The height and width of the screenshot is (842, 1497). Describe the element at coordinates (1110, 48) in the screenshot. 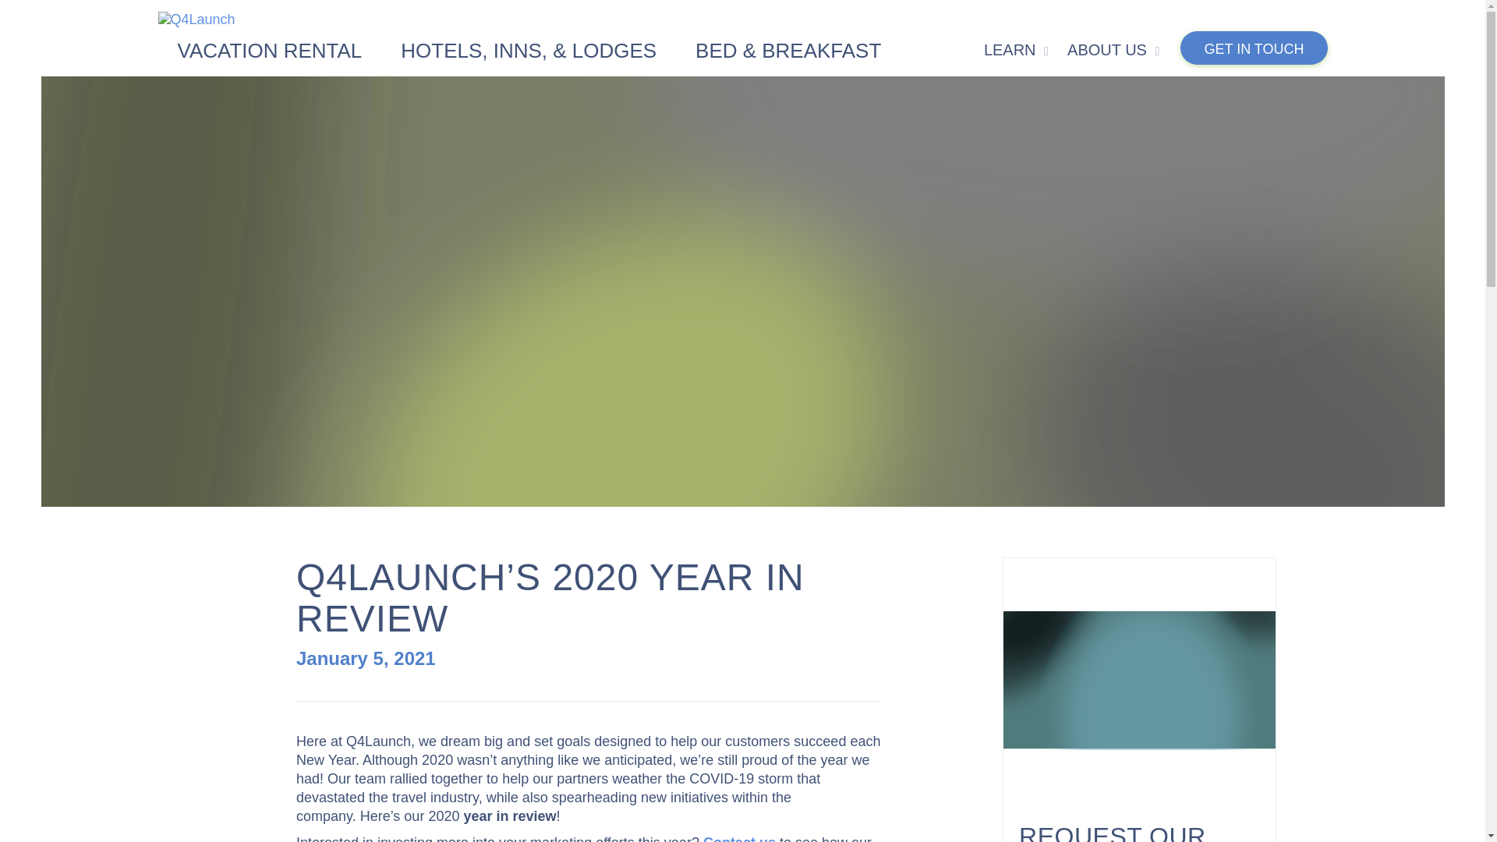

I see `About Us` at that location.